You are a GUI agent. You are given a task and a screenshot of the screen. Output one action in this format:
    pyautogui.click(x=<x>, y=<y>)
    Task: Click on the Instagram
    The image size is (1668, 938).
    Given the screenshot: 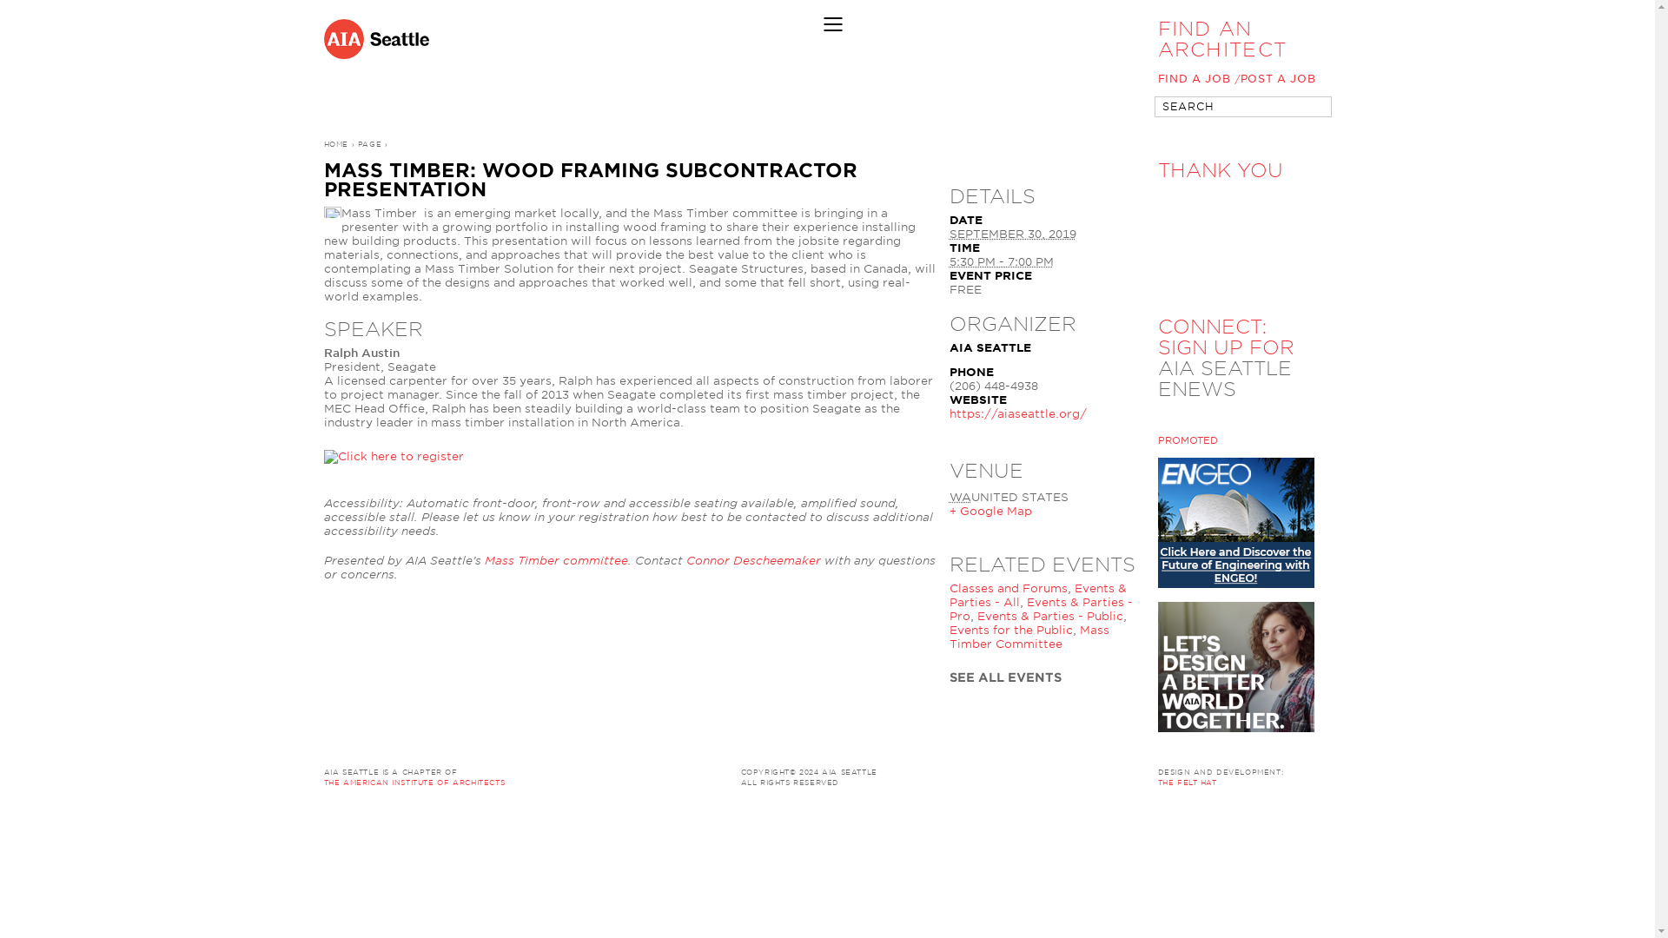 What is the action you would take?
    pyautogui.click(x=1070, y=716)
    